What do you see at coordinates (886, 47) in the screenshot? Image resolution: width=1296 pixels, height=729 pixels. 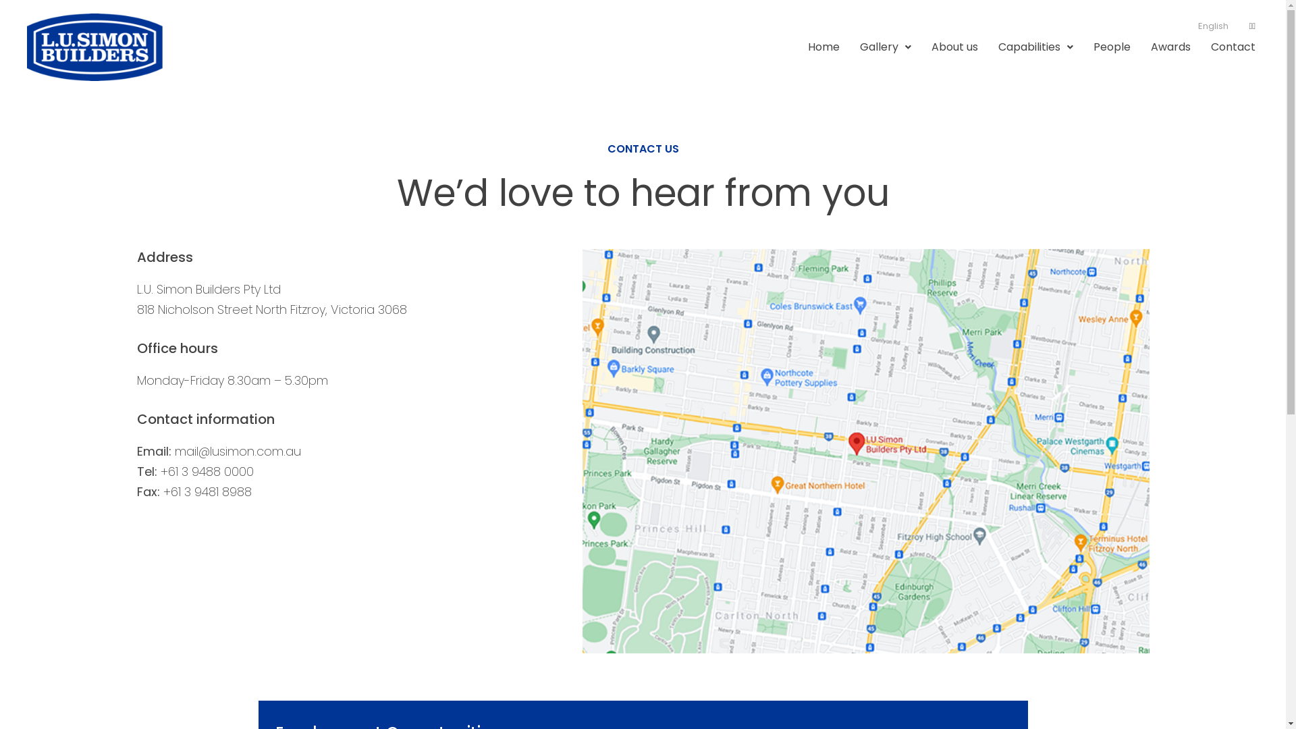 I see `Gallery` at bounding box center [886, 47].